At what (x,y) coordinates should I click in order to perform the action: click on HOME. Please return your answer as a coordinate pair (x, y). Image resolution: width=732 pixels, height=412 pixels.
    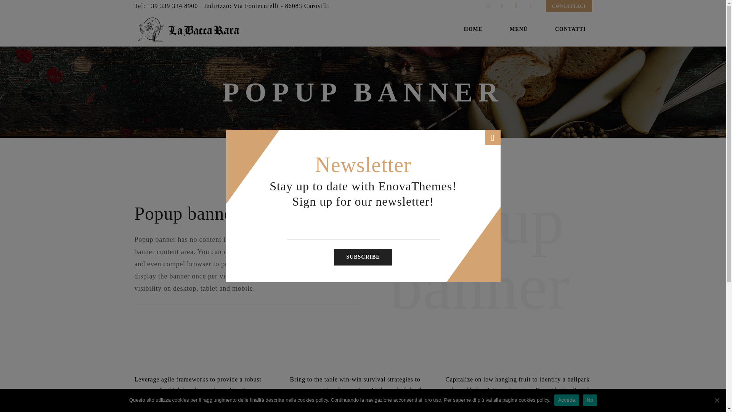
    Looking at the image, I should click on (473, 29).